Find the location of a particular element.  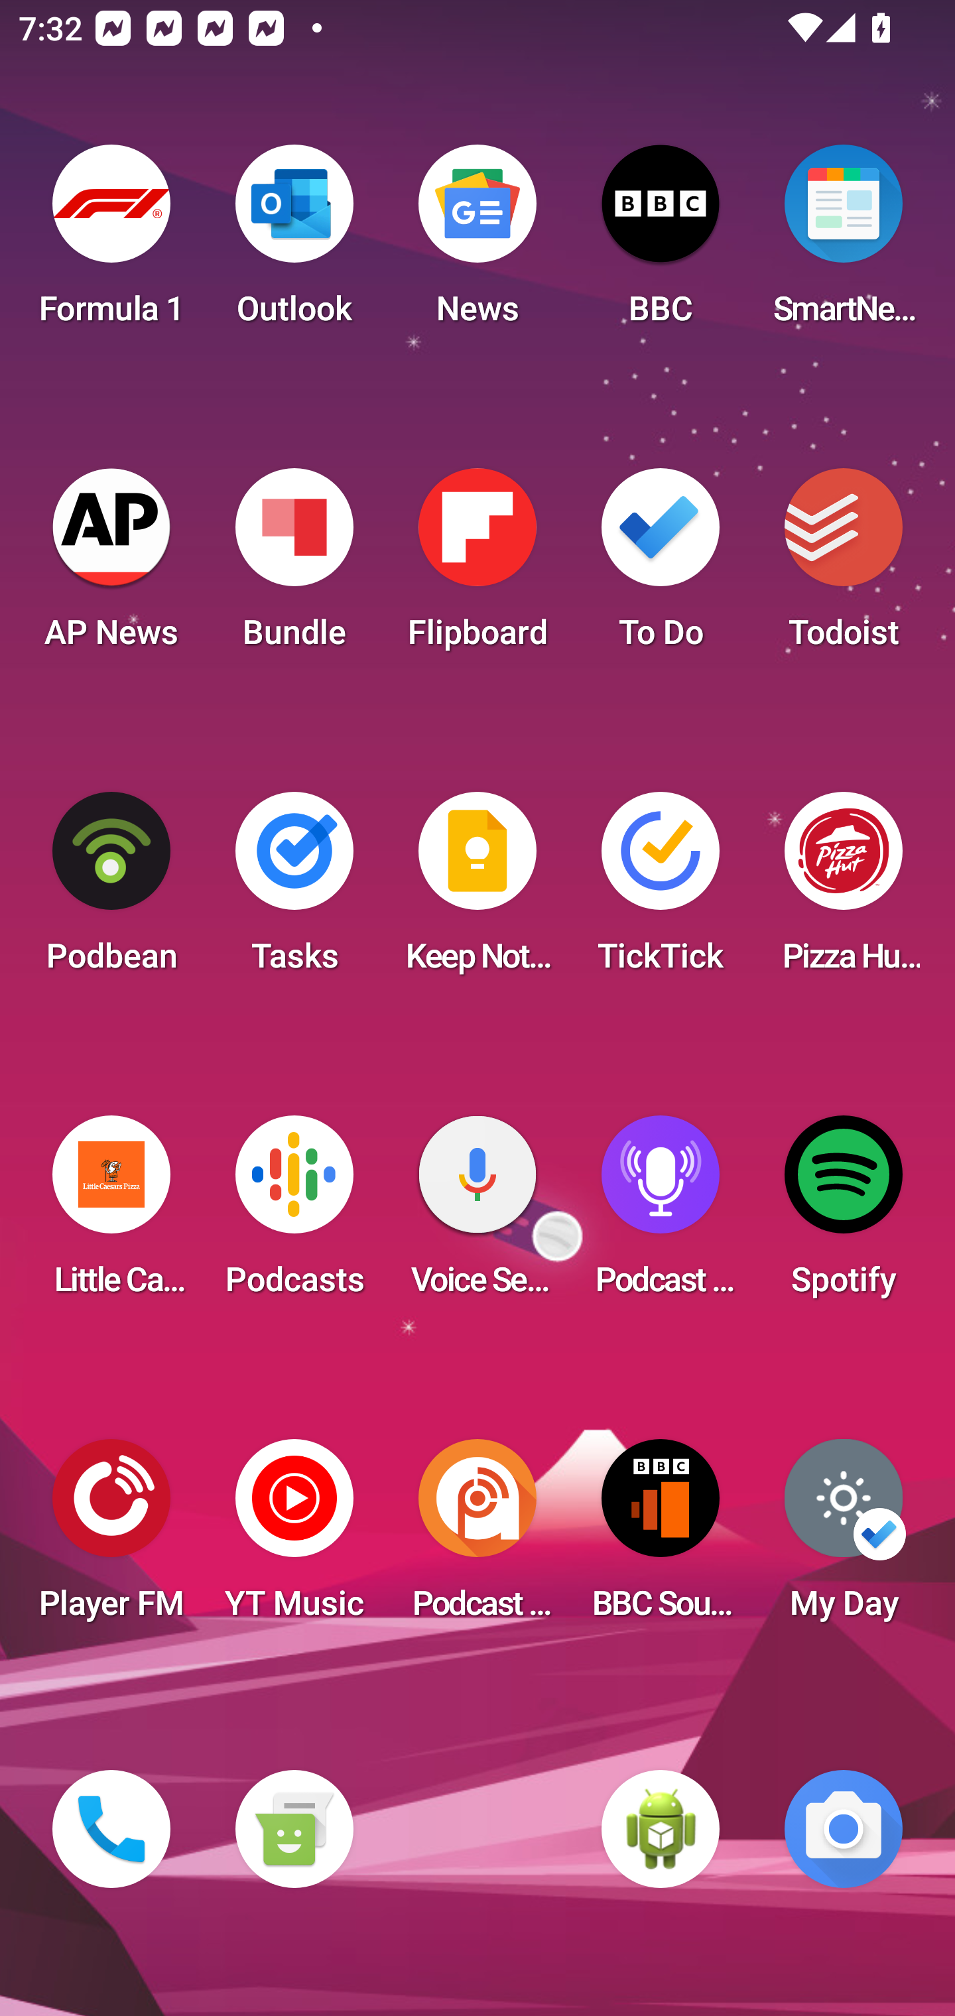

Pizza Hut HK & Macau is located at coordinates (844, 890).